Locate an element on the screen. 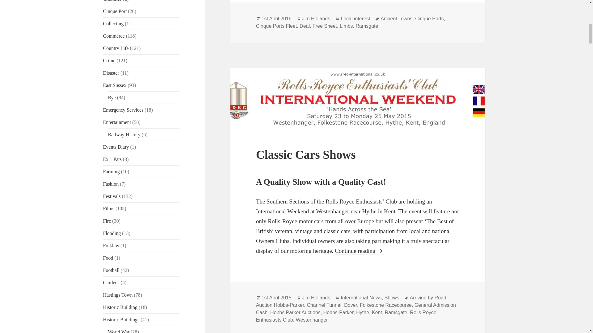 The image size is (593, 333). Football is located at coordinates (111, 270).